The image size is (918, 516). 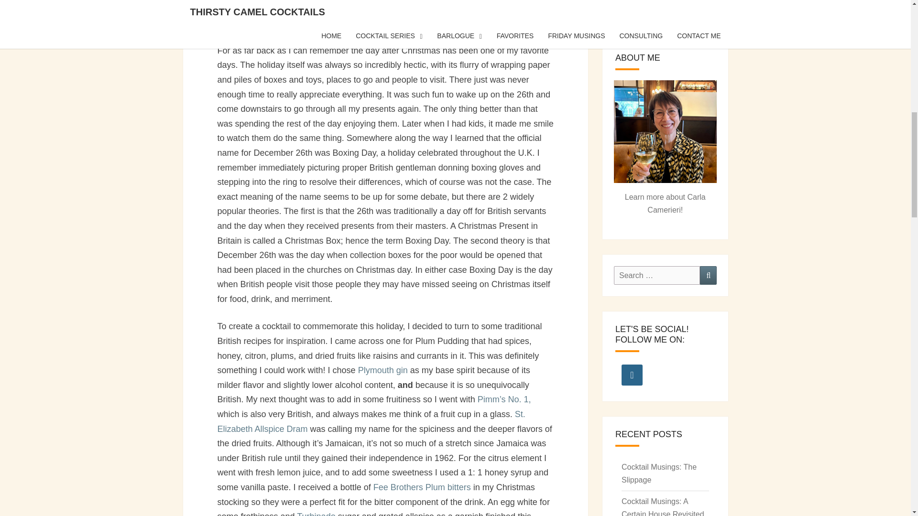 What do you see at coordinates (382, 370) in the screenshot?
I see `Plymouth gin` at bounding box center [382, 370].